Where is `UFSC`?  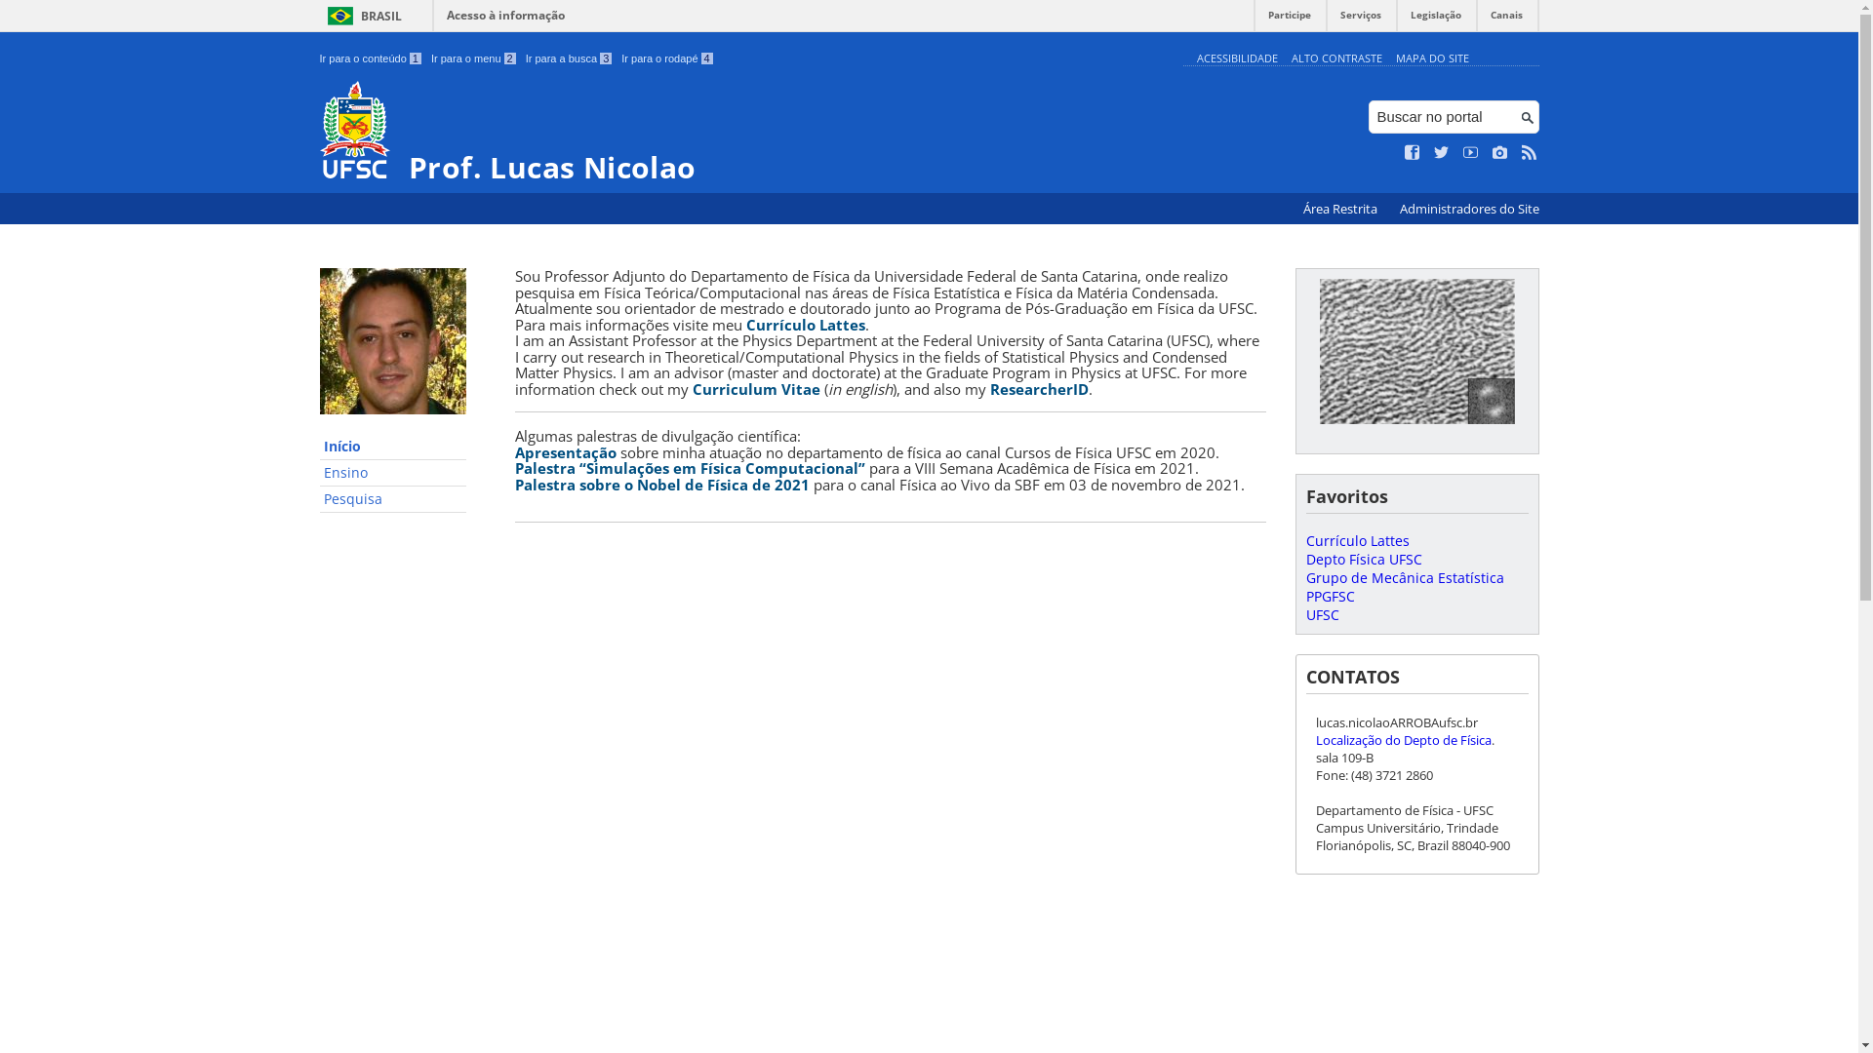
UFSC is located at coordinates (1322, 614).